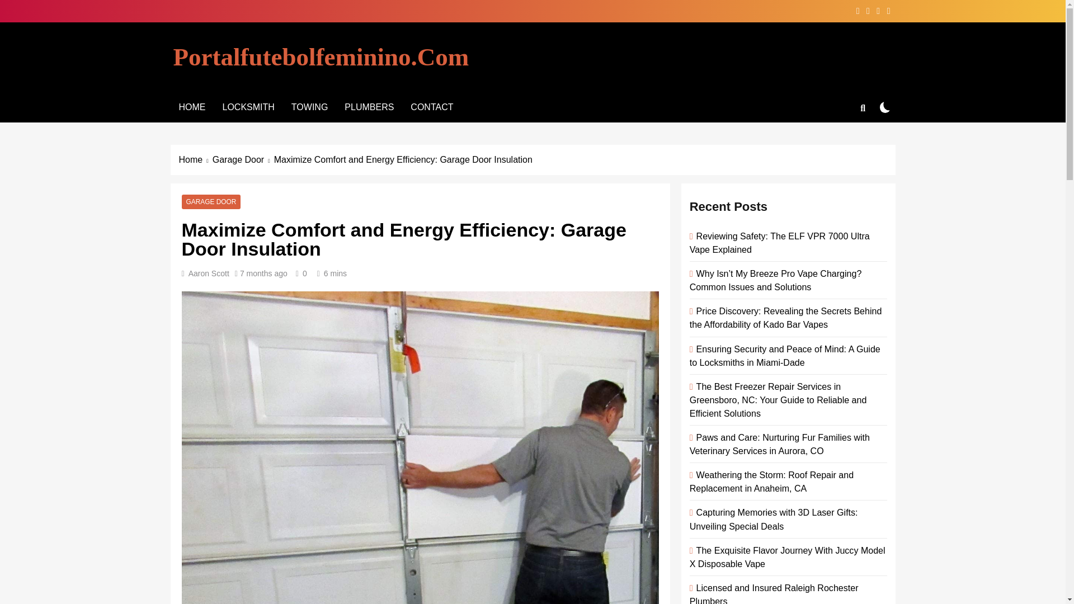  Describe the element at coordinates (309, 107) in the screenshot. I see `TOWING` at that location.